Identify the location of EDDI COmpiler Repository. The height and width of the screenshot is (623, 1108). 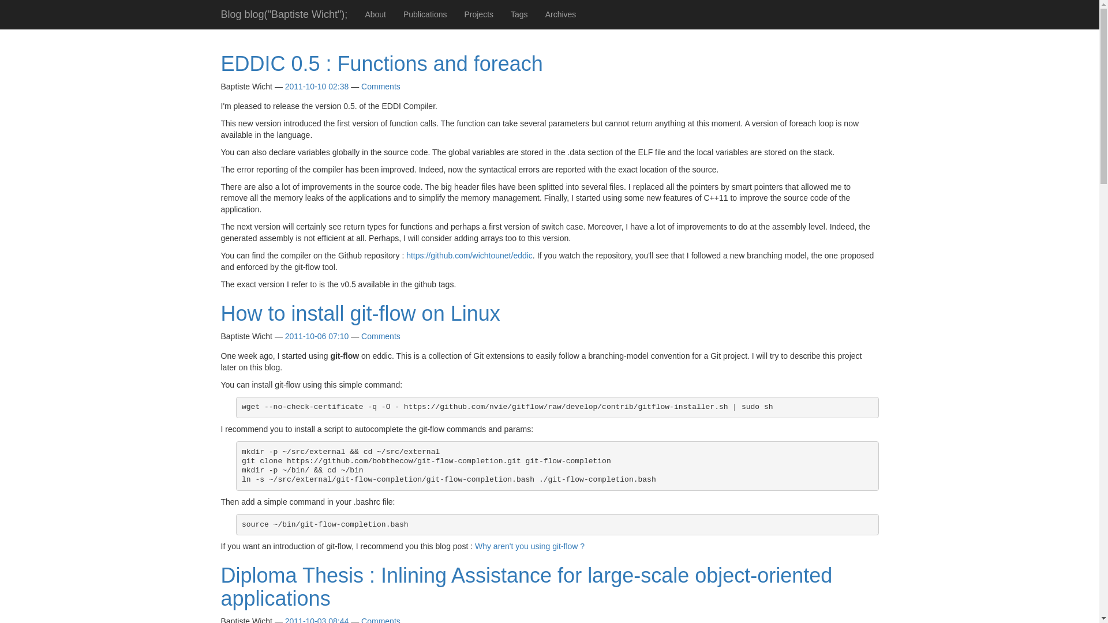
(470, 256).